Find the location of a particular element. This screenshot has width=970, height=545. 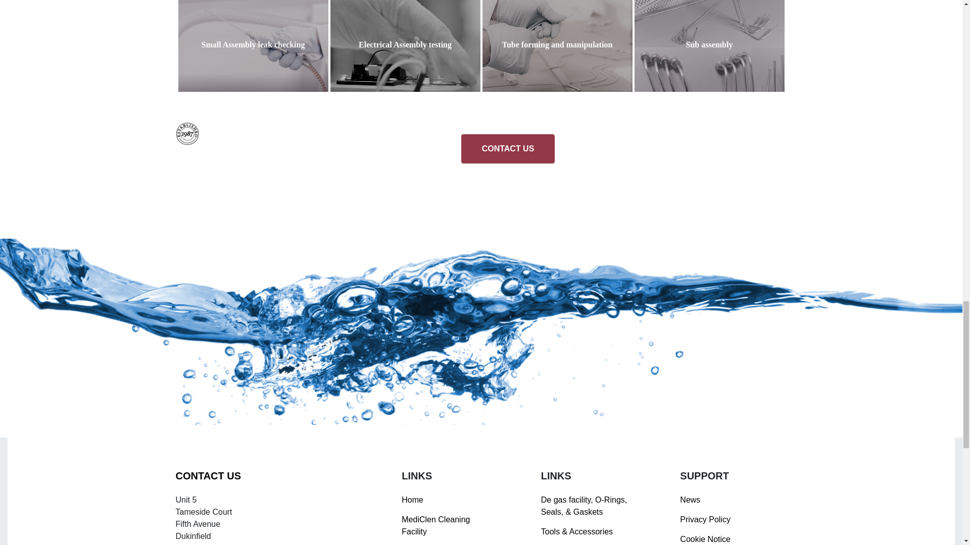

Small Assembly leak checking is located at coordinates (253, 46).